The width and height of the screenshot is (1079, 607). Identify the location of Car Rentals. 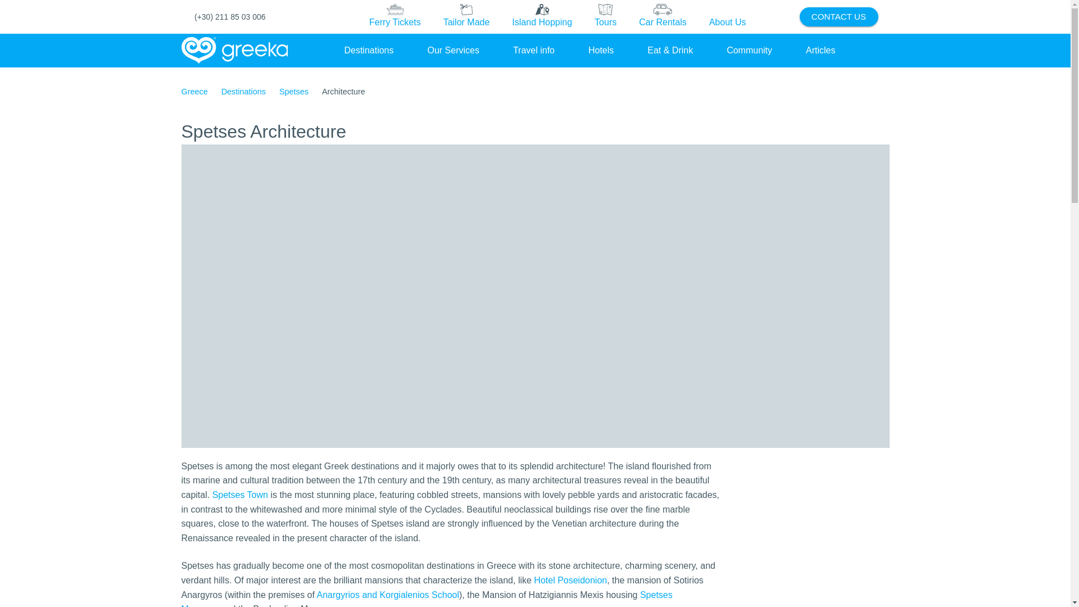
(662, 16).